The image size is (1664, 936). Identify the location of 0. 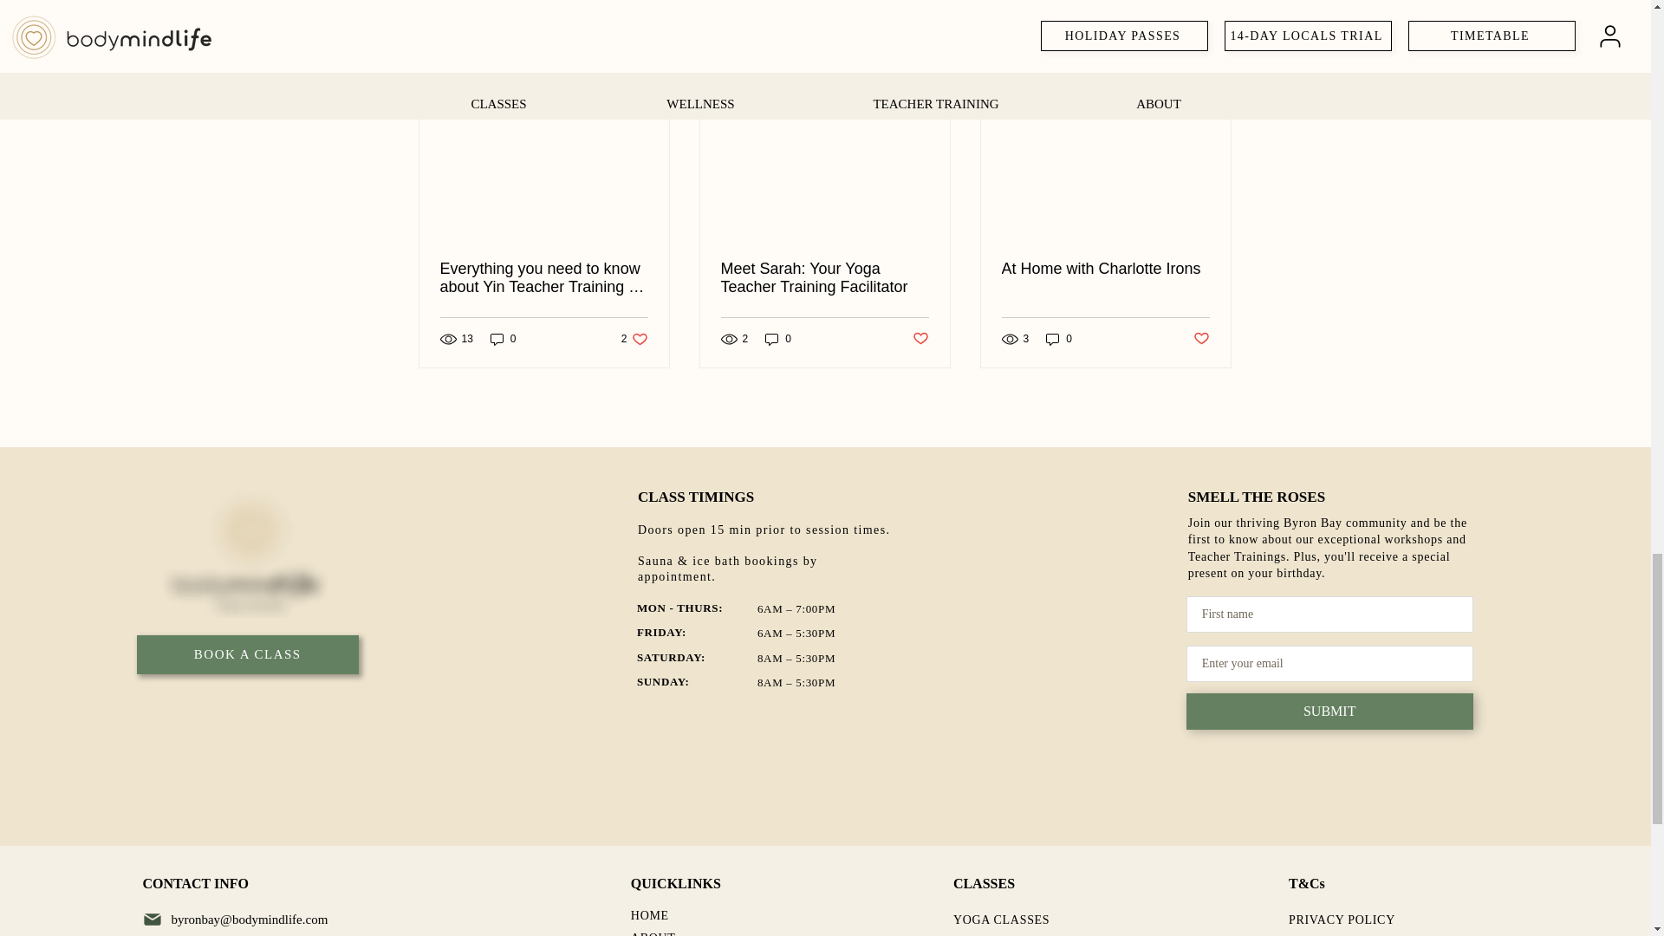
(634, 339).